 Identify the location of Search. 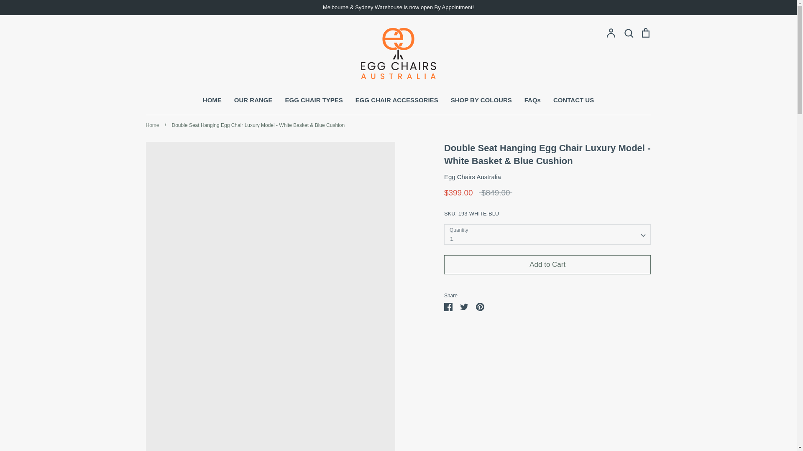
(628, 33).